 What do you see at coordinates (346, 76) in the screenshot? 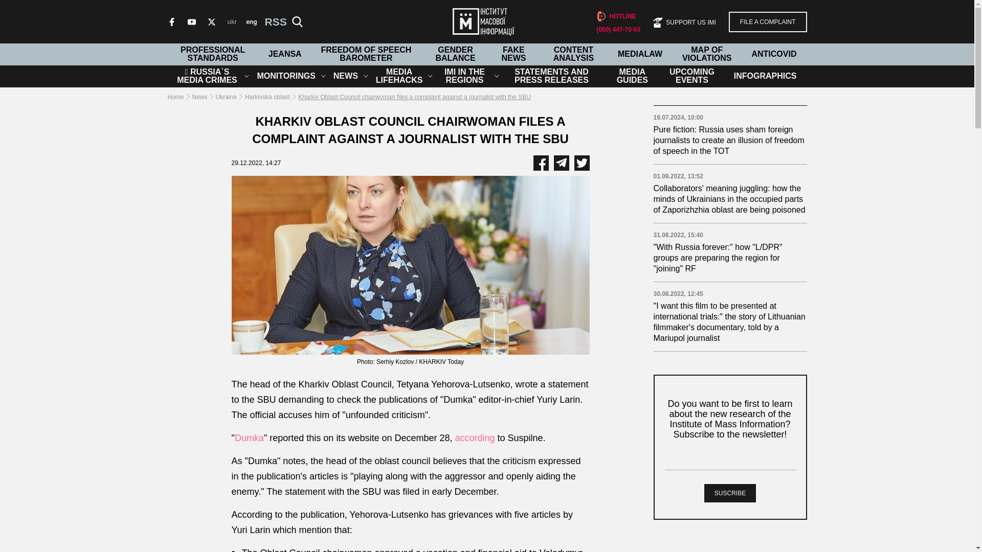
I see `NEWS` at bounding box center [346, 76].